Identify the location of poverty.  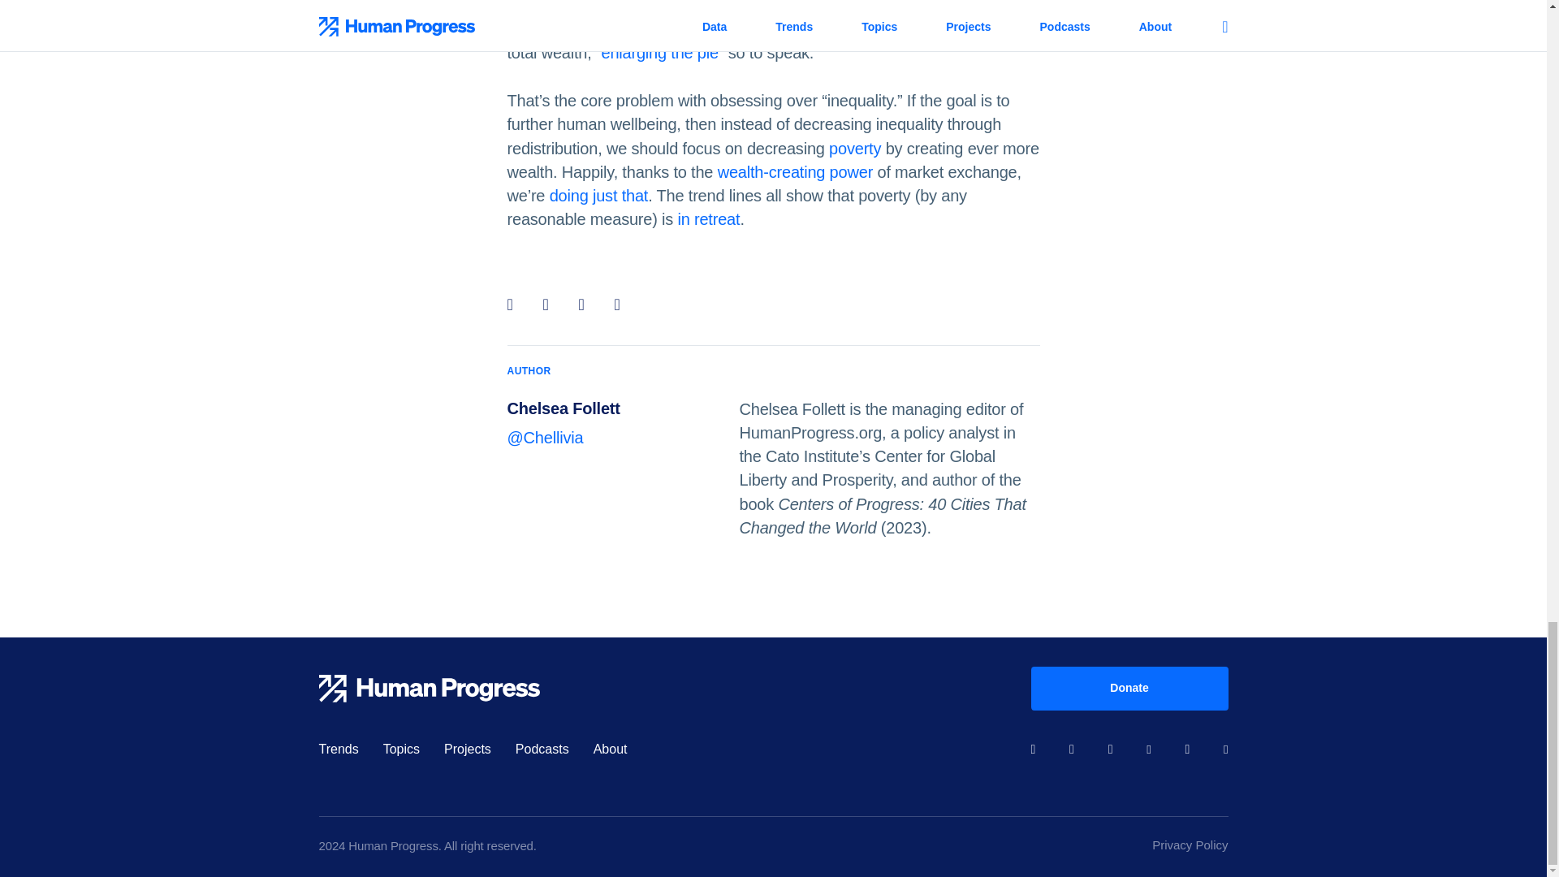
(854, 148).